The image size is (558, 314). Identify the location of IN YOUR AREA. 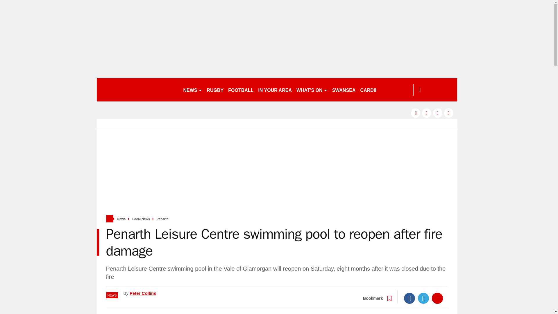
(275, 90).